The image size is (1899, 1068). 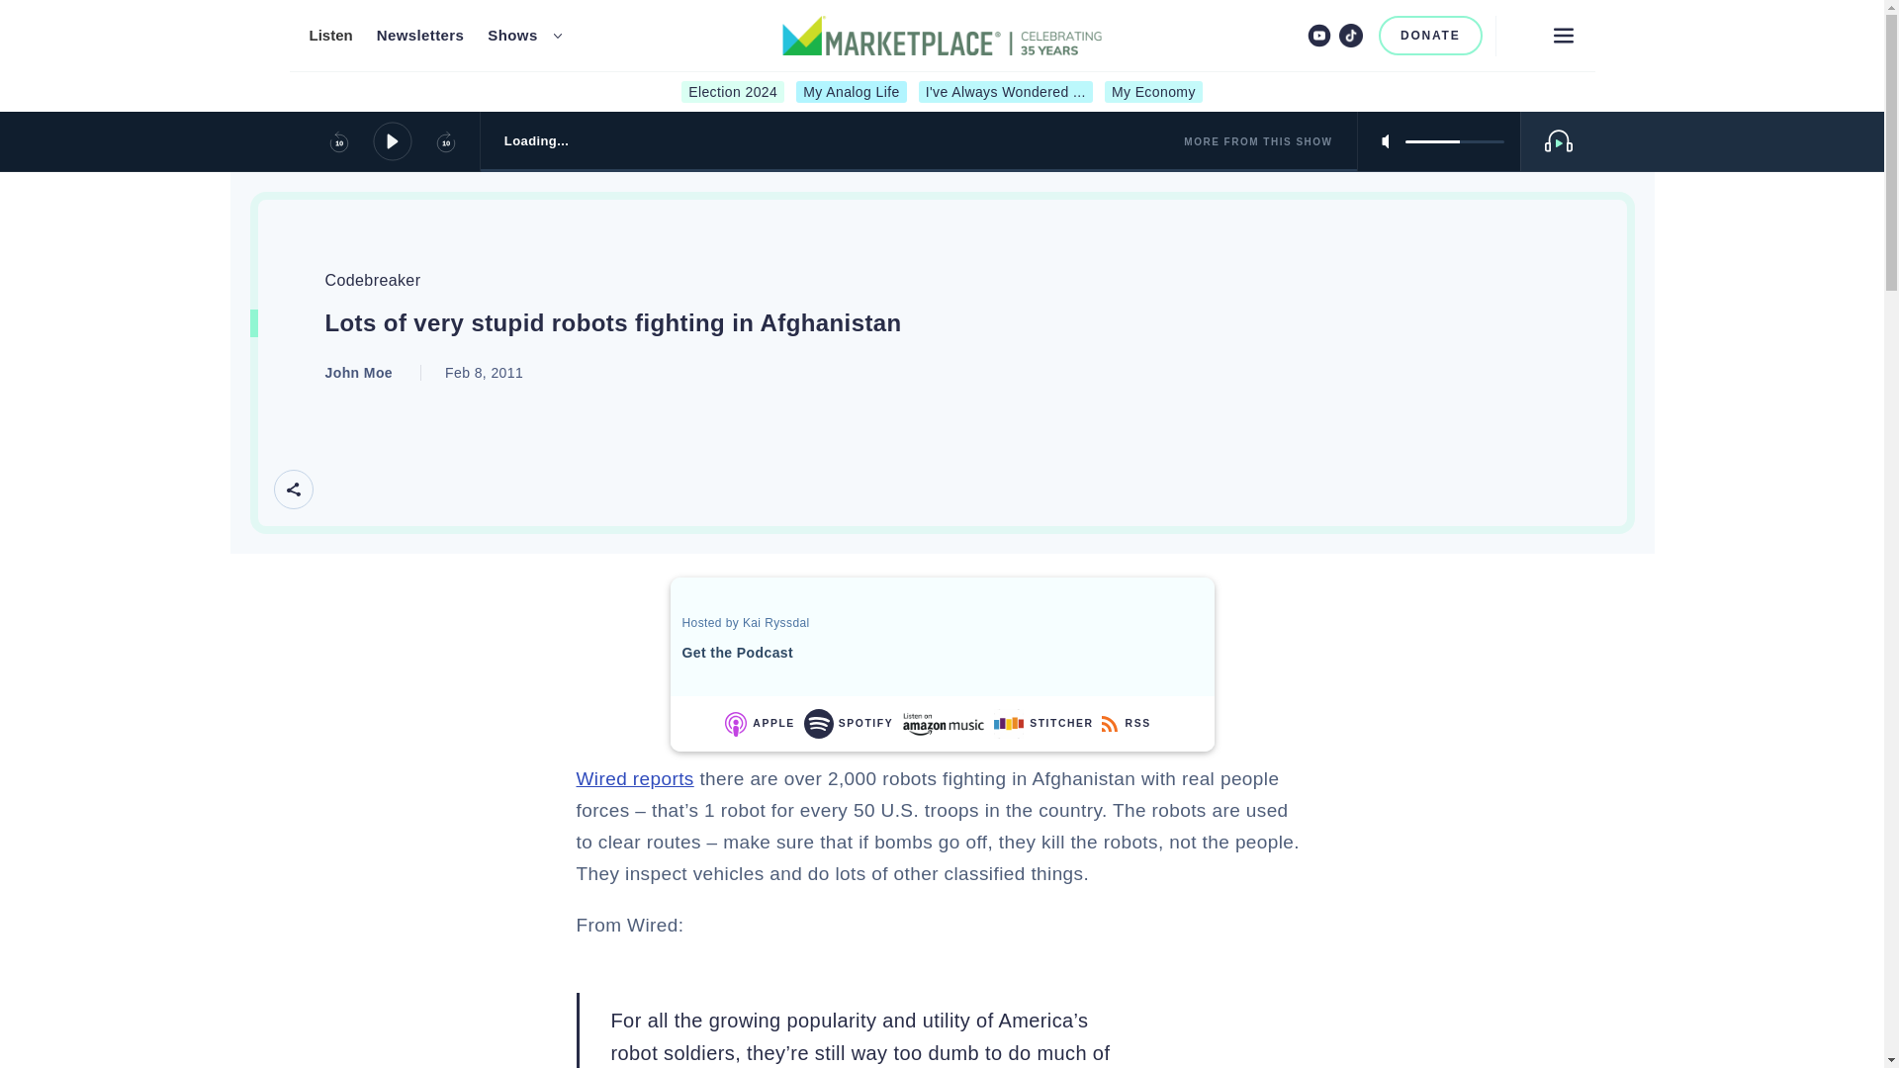 I want to click on Search, so click(x=1519, y=35).